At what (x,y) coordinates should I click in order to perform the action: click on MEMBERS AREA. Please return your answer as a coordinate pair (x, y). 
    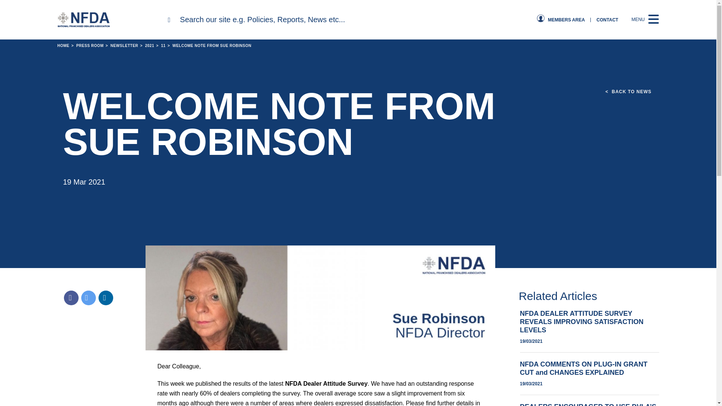
    Looking at the image, I should click on (566, 20).